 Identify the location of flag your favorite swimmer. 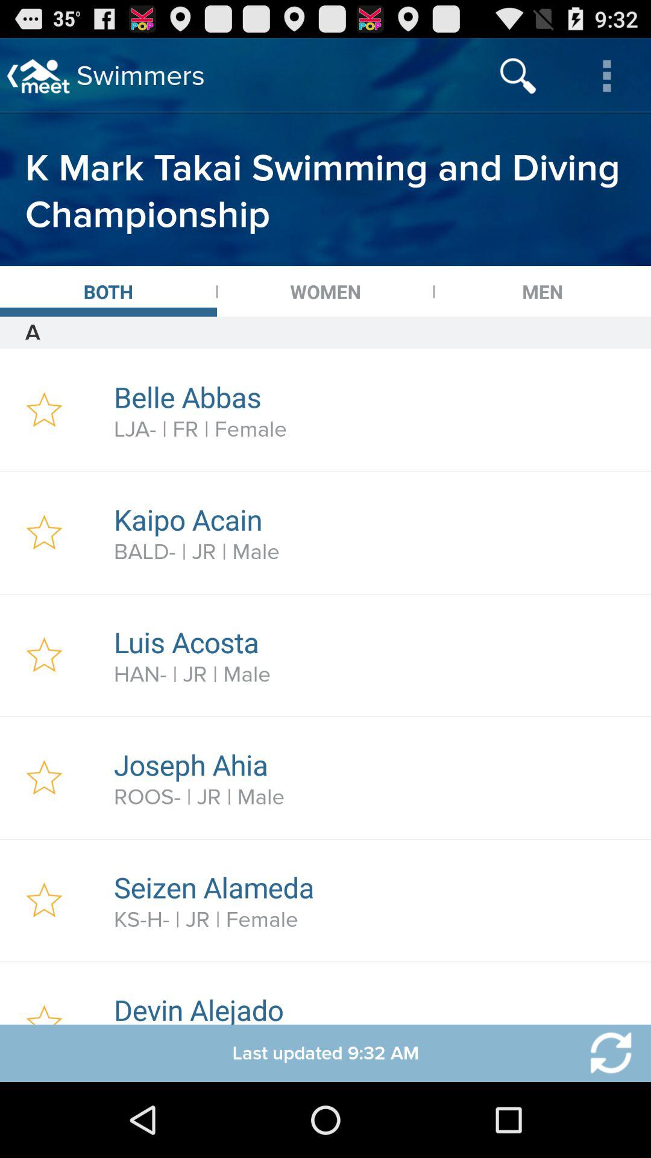
(45, 900).